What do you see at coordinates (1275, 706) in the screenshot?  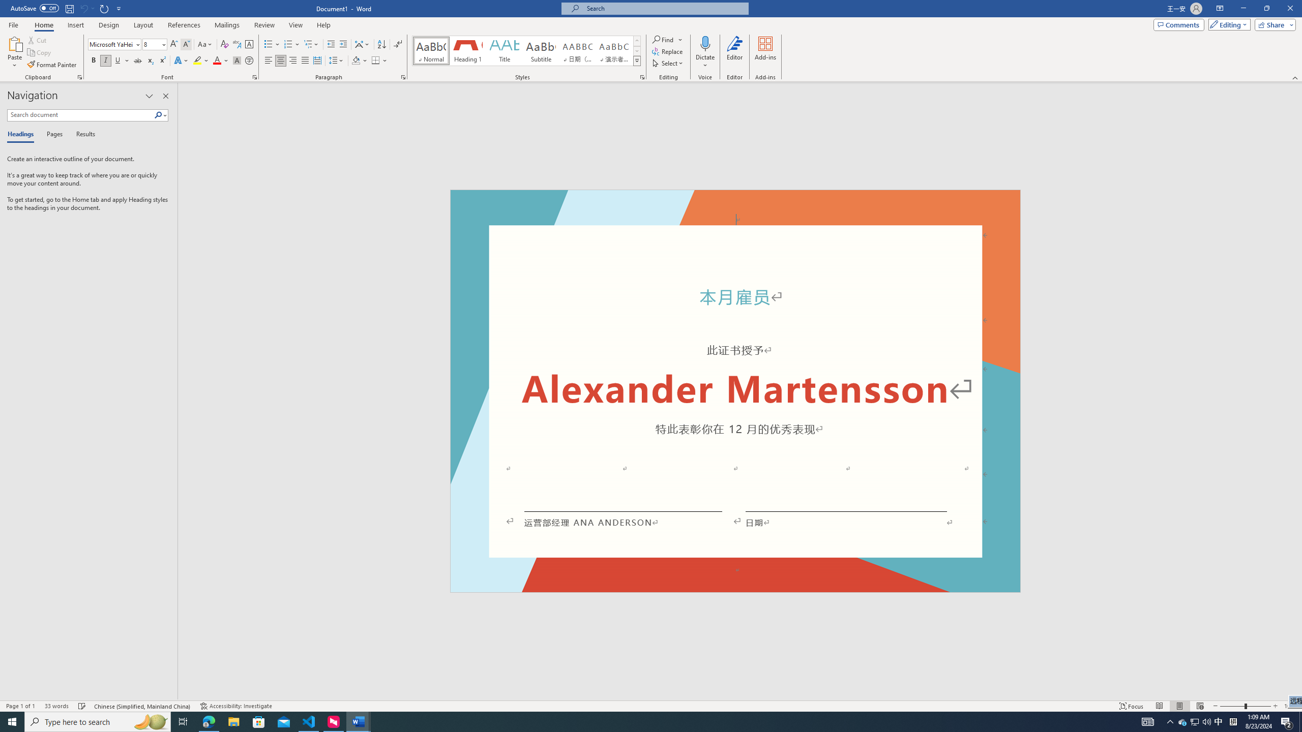 I see `Zoom In` at bounding box center [1275, 706].